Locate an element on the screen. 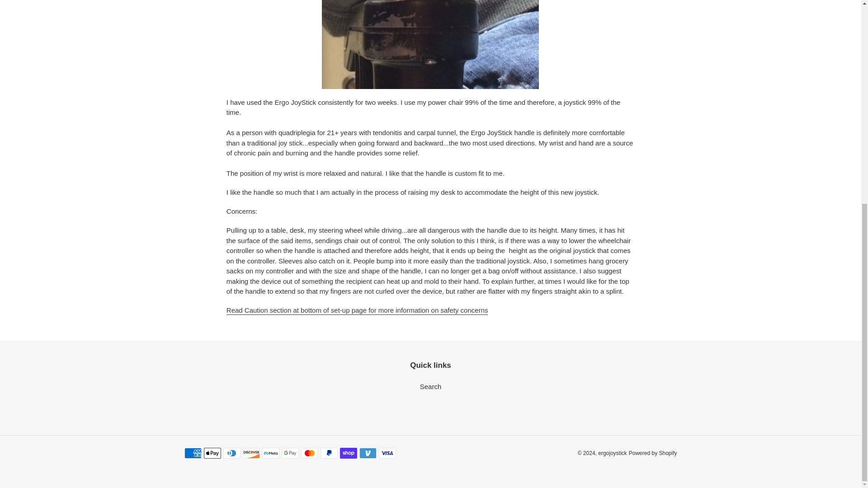  Search is located at coordinates (431, 386).